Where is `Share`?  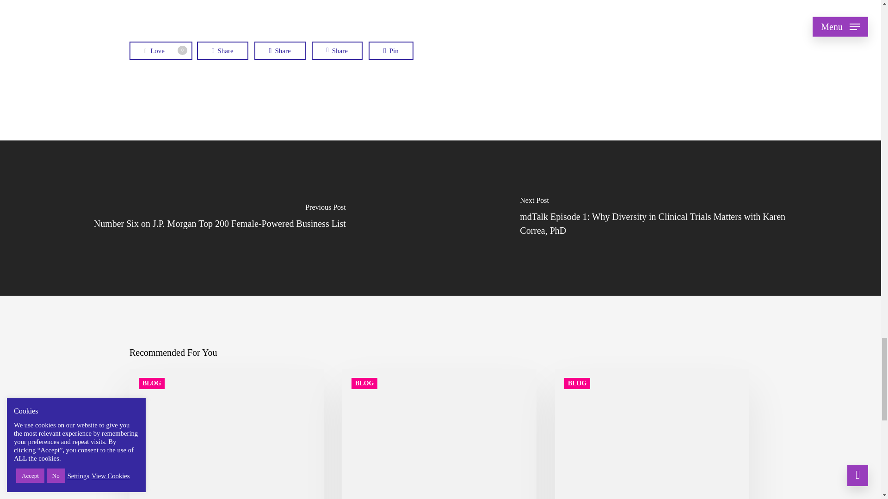 Share is located at coordinates (279, 50).